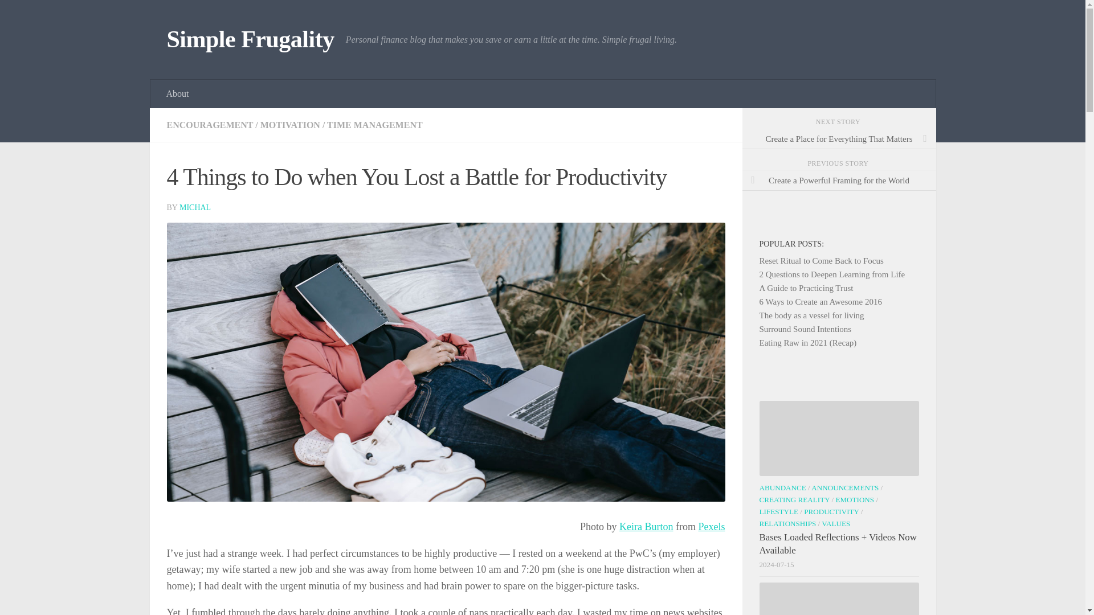 This screenshot has height=615, width=1094. I want to click on ANNOUNCEMENTS, so click(844, 487).